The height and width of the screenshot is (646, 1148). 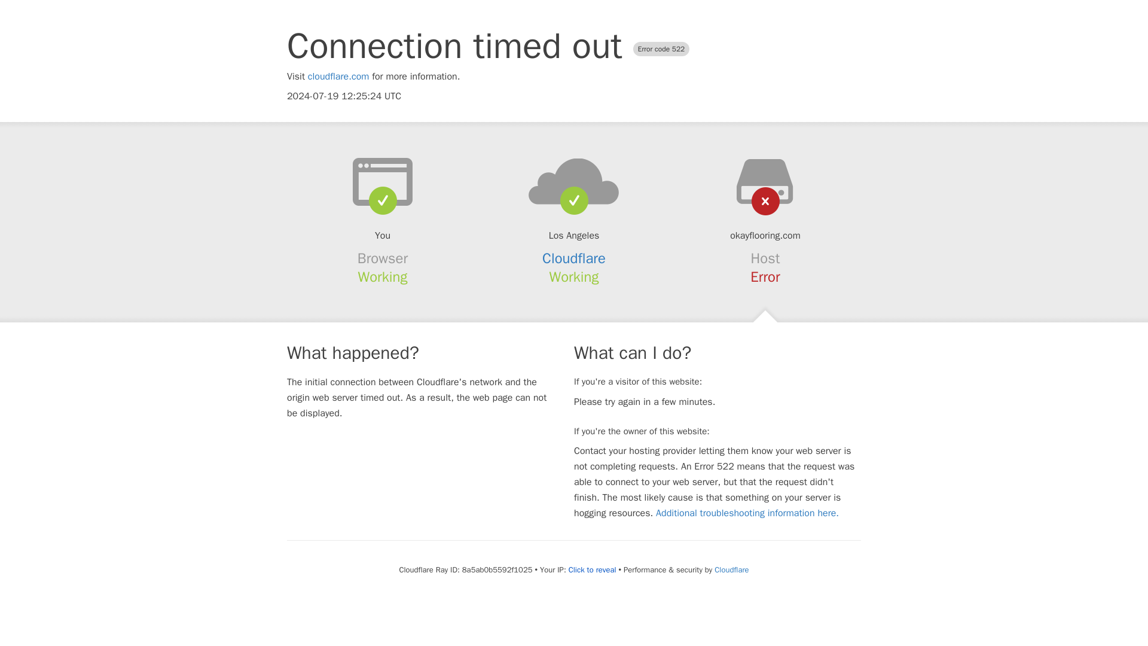 What do you see at coordinates (747, 513) in the screenshot?
I see `Additional troubleshooting information here.` at bounding box center [747, 513].